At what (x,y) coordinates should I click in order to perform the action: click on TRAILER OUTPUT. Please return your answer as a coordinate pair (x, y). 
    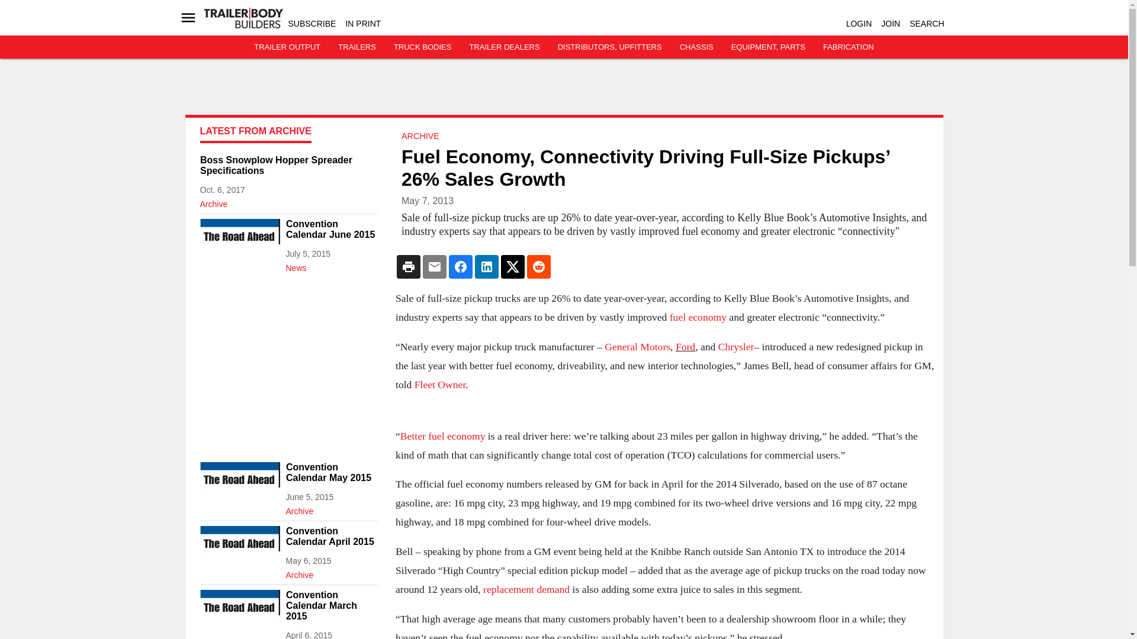
    Looking at the image, I should click on (287, 47).